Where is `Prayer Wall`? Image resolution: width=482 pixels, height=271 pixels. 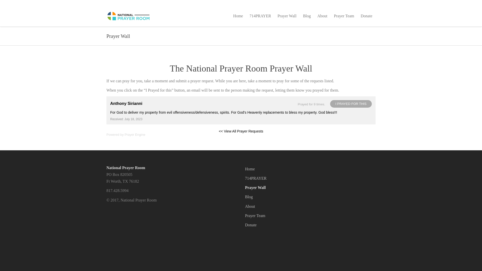
Prayer Wall is located at coordinates (255, 187).